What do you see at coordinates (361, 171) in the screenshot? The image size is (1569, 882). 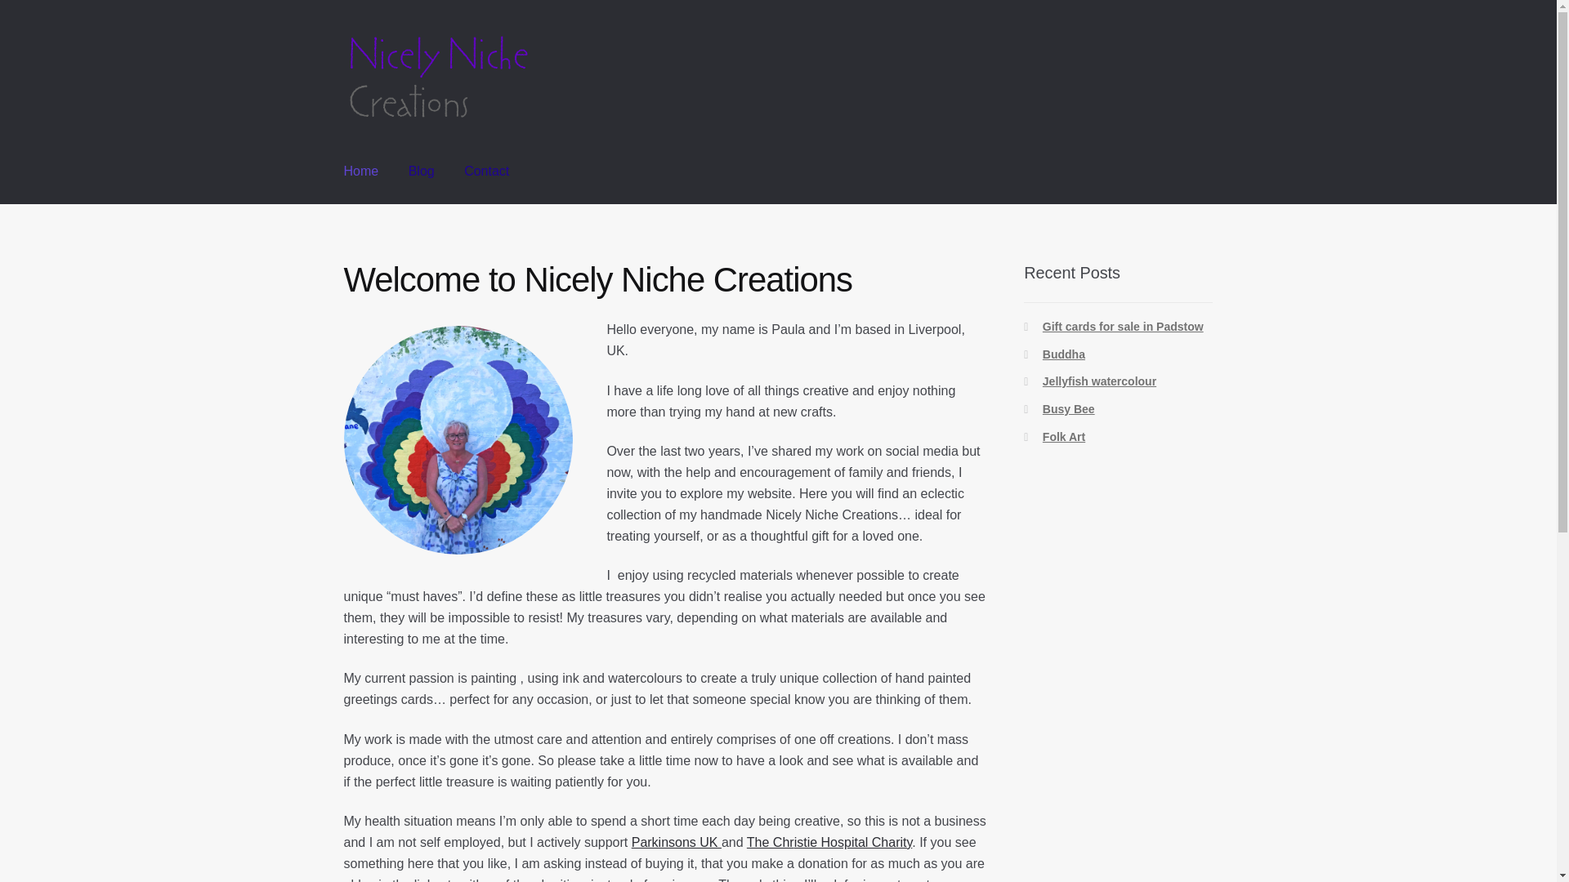 I see `Home` at bounding box center [361, 171].